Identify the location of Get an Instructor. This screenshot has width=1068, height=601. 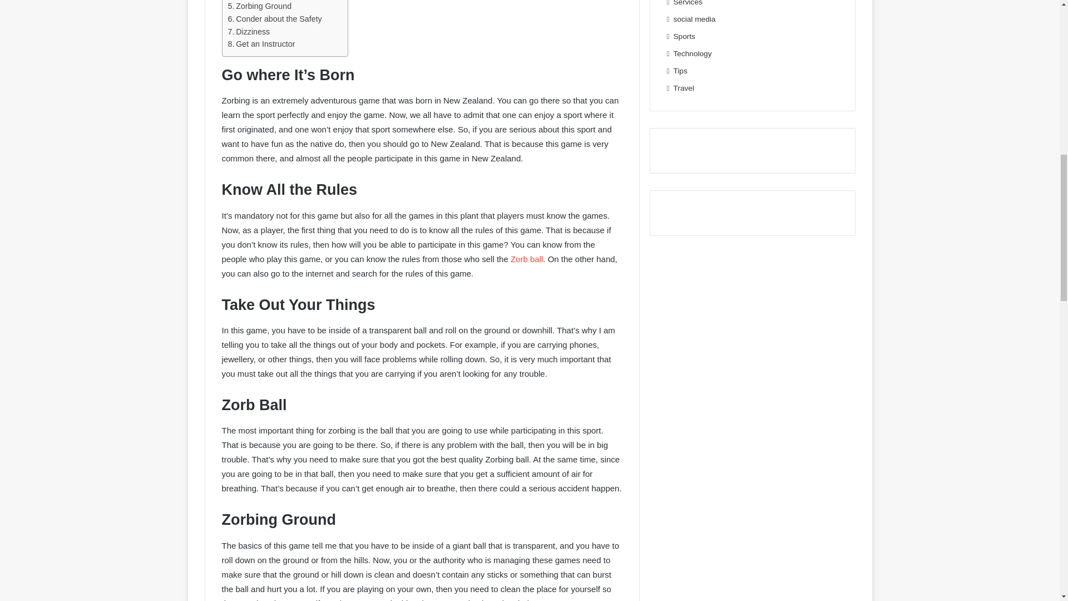
(261, 44).